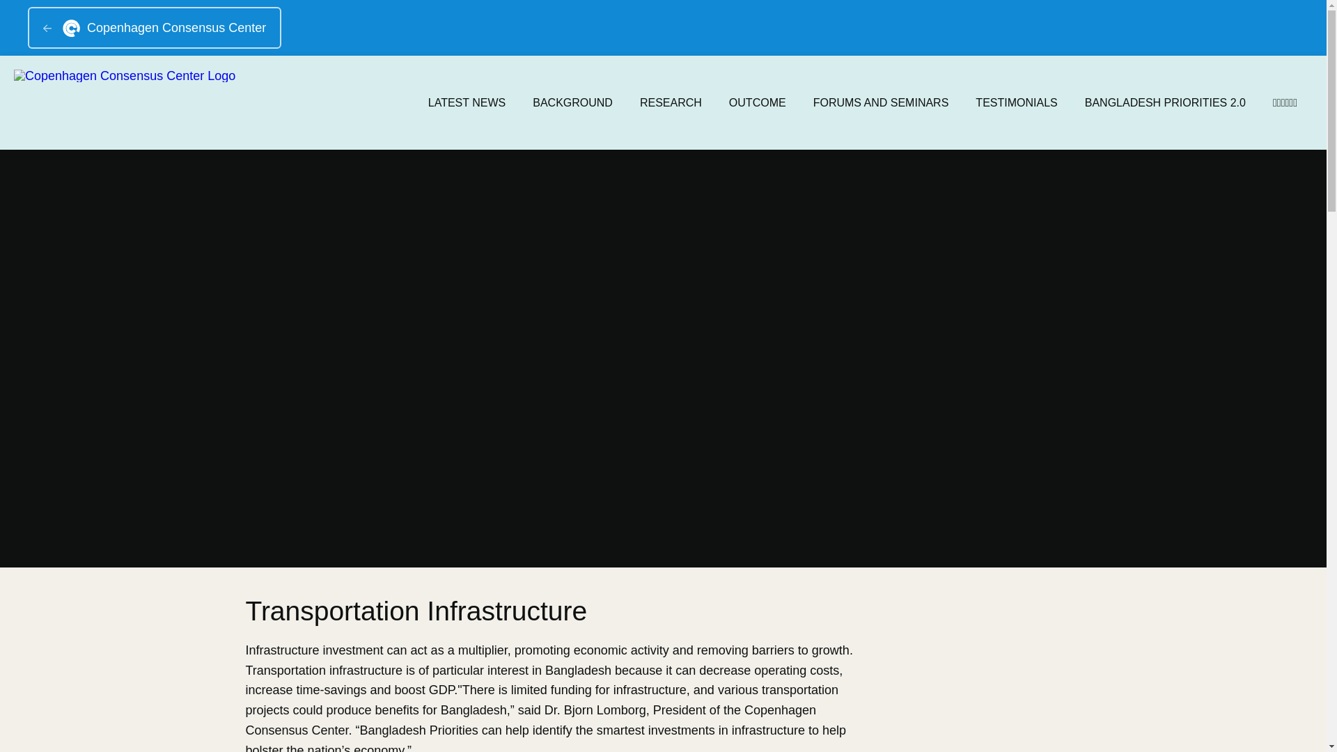 The width and height of the screenshot is (1337, 752). What do you see at coordinates (1164, 103) in the screenshot?
I see `BANGLADESH PRIORITIES 2.0` at bounding box center [1164, 103].